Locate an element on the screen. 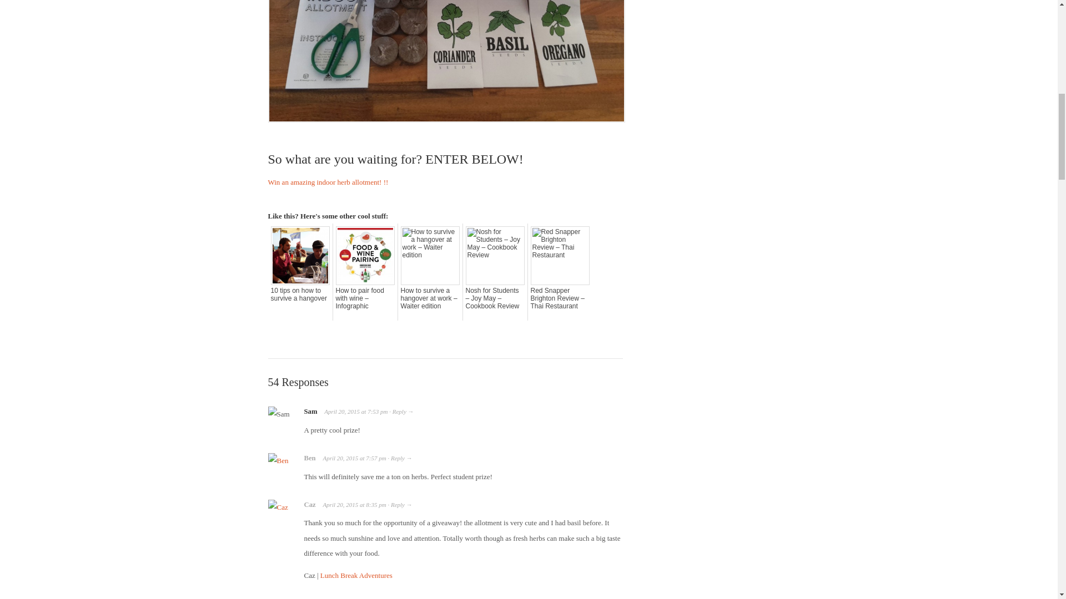 Image resolution: width=1066 pixels, height=599 pixels. Monday, April 20th, 2015, 7:53 pm is located at coordinates (378, 412).